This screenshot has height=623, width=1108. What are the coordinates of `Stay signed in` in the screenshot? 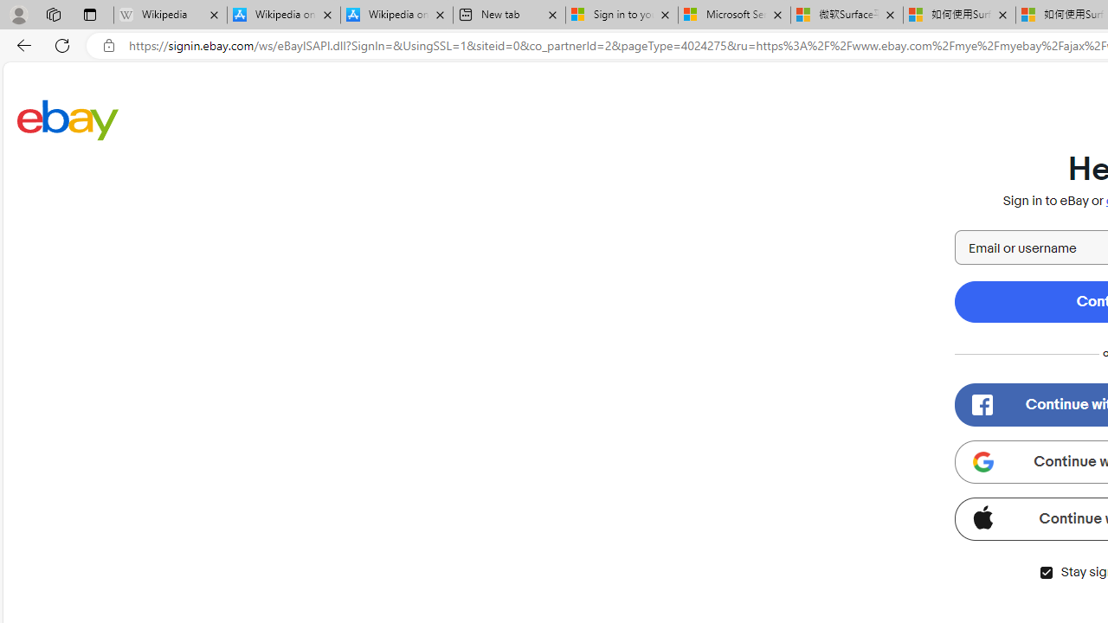 It's located at (1046, 573).